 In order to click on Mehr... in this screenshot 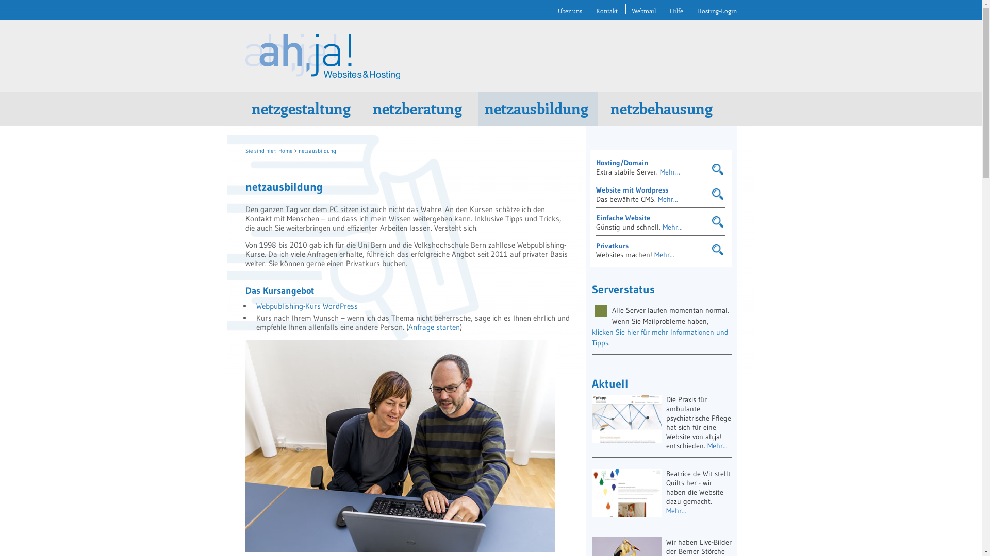, I will do `click(670, 172)`.